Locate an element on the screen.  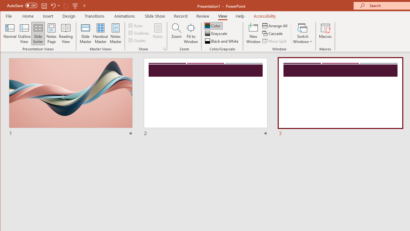
New Window is located at coordinates (253, 33).